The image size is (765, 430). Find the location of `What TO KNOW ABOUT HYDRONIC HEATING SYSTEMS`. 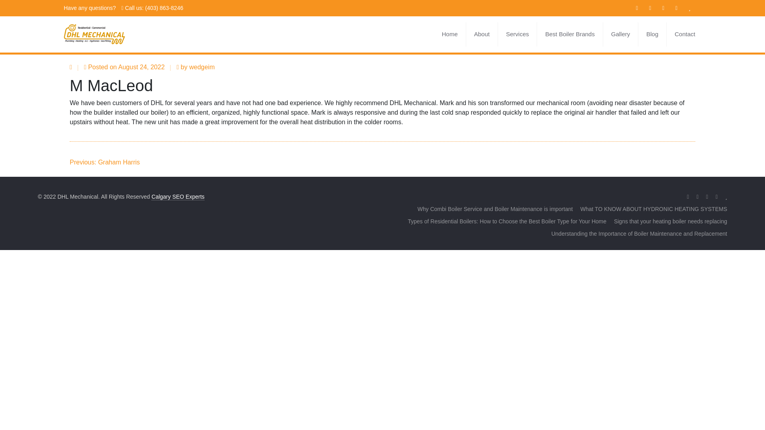

What TO KNOW ABOUT HYDRONIC HEATING SYSTEMS is located at coordinates (654, 209).